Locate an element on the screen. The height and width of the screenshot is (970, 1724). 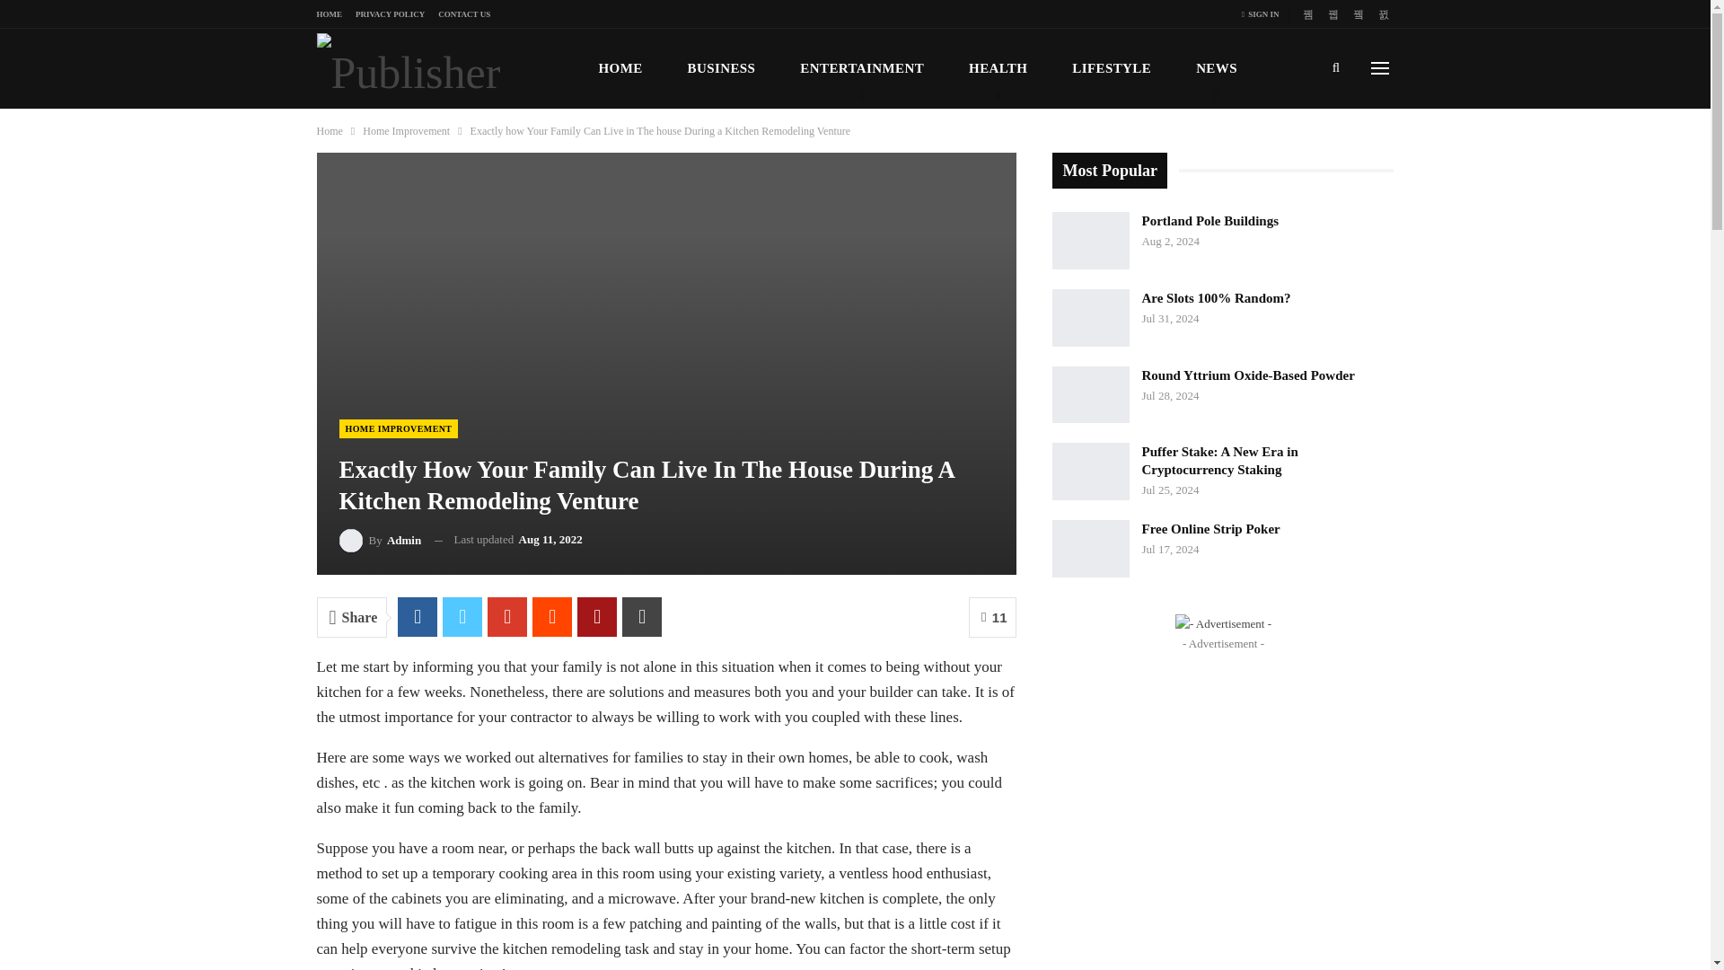
HEALTH is located at coordinates (997, 68).